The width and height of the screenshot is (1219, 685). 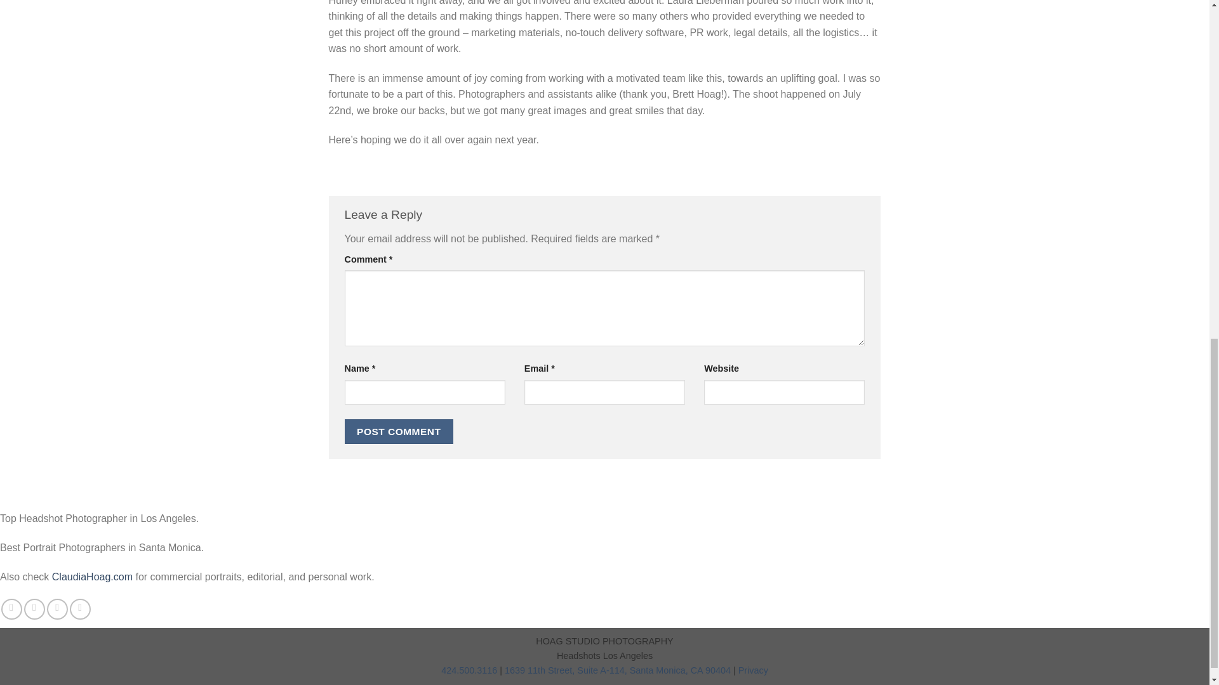 What do you see at coordinates (617, 670) in the screenshot?
I see `1639 11th Street, Suite A-114, Santa Monica, CA 90404` at bounding box center [617, 670].